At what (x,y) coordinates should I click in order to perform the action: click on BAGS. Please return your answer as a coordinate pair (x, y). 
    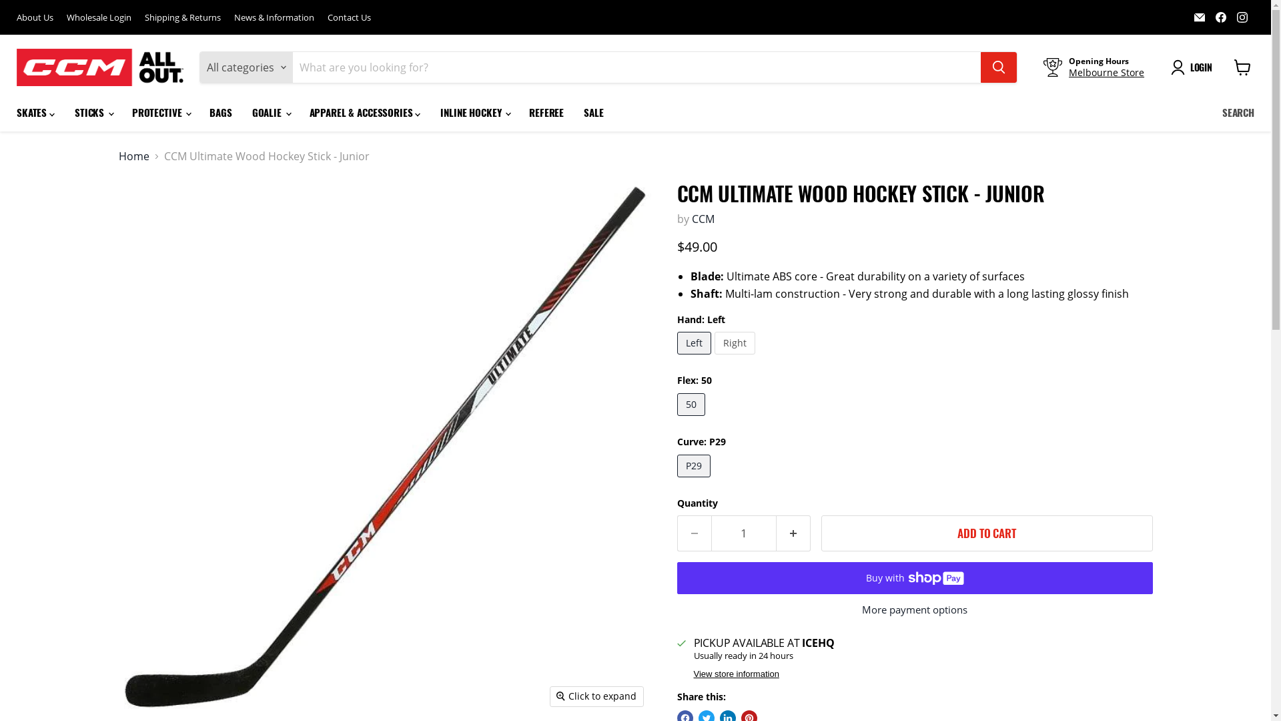
    Looking at the image, I should click on (220, 112).